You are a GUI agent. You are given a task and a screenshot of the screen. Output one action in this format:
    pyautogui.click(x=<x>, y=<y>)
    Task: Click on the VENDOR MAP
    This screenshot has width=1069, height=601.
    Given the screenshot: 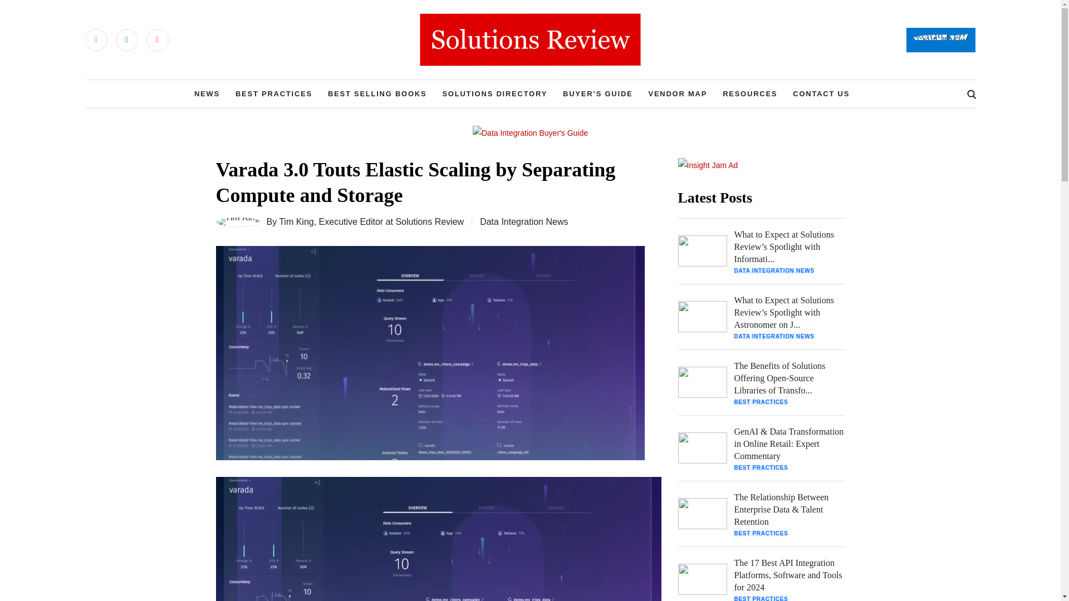 What is the action you would take?
    pyautogui.click(x=677, y=93)
    